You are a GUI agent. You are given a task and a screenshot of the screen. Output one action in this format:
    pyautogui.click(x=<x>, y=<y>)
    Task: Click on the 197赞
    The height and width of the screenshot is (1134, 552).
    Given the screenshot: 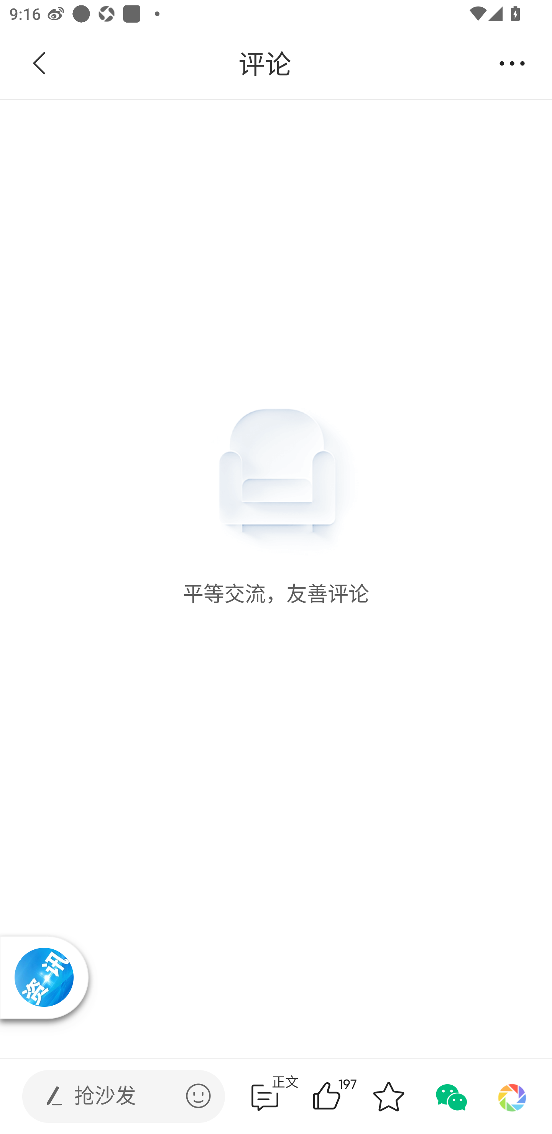 What is the action you would take?
    pyautogui.click(x=345, y=1096)
    